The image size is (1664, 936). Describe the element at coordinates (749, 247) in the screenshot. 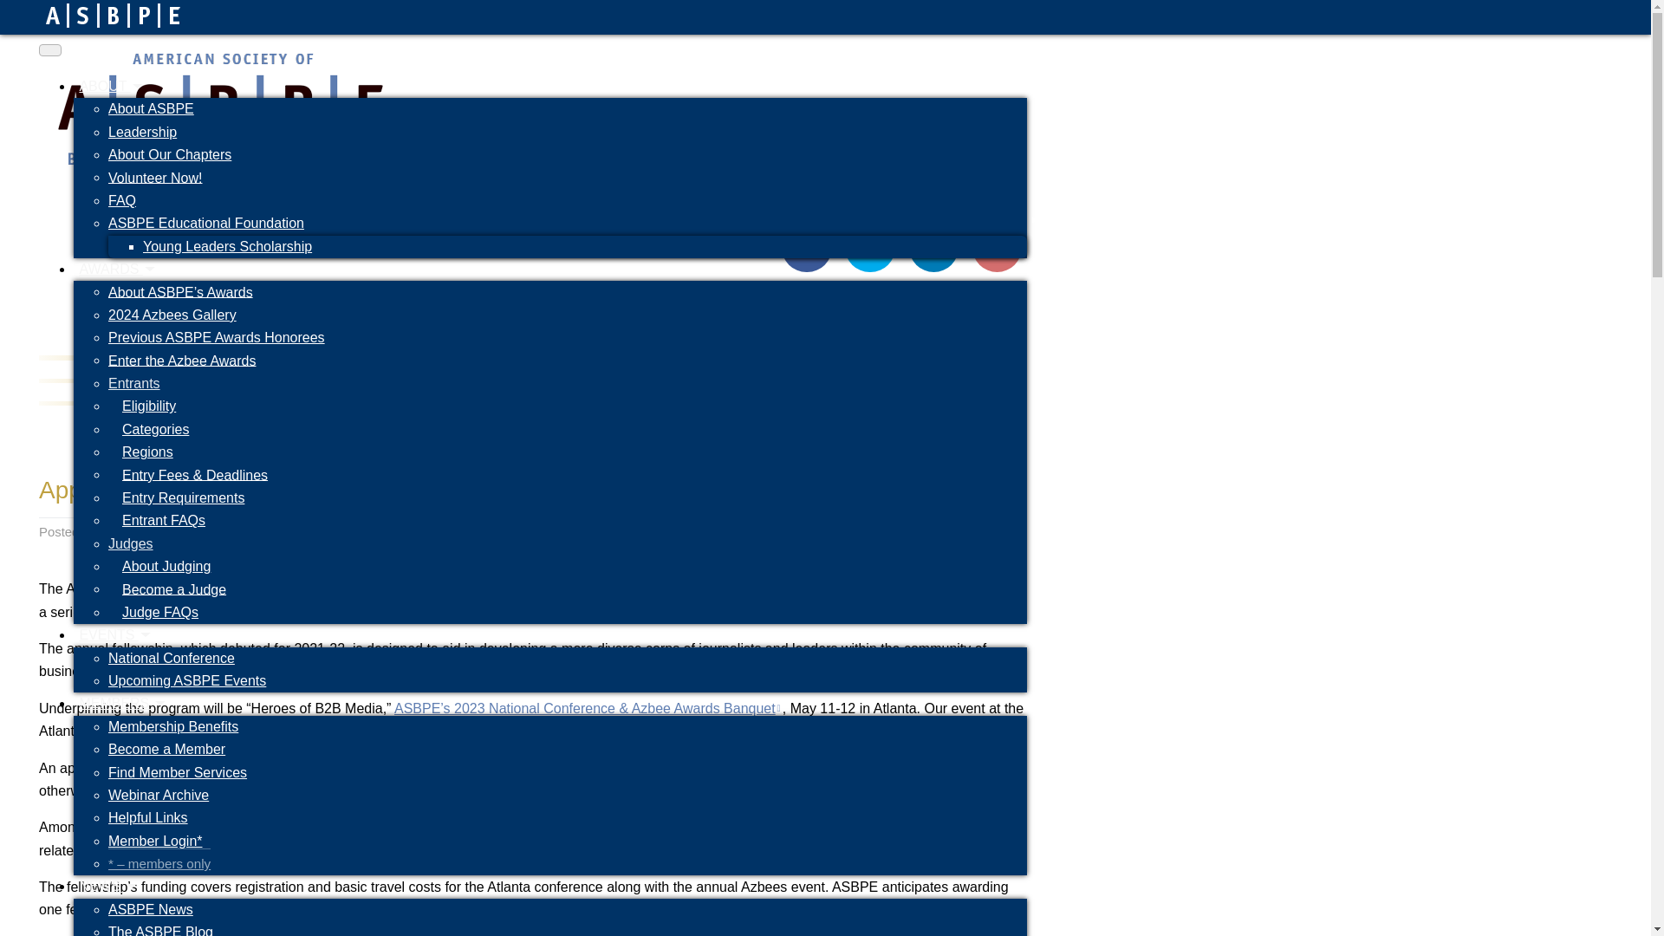

I see `Search for:` at that location.